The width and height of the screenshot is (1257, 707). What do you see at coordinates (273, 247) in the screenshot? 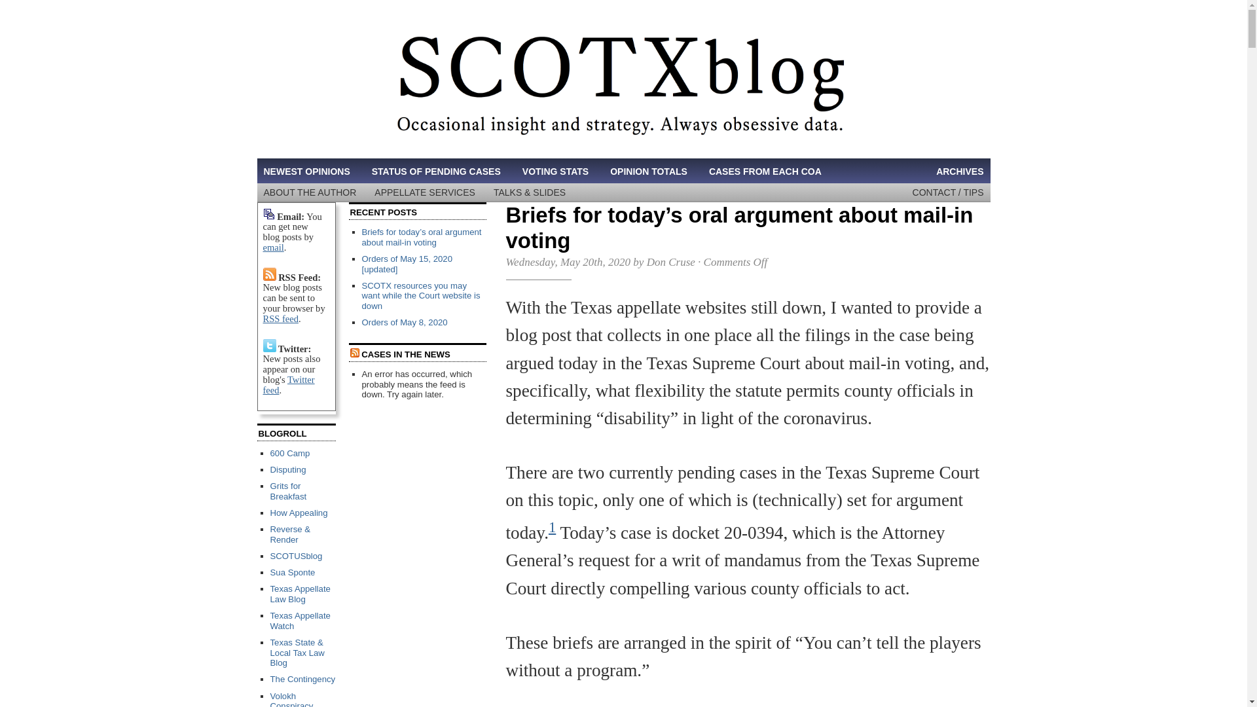
I see `email` at bounding box center [273, 247].